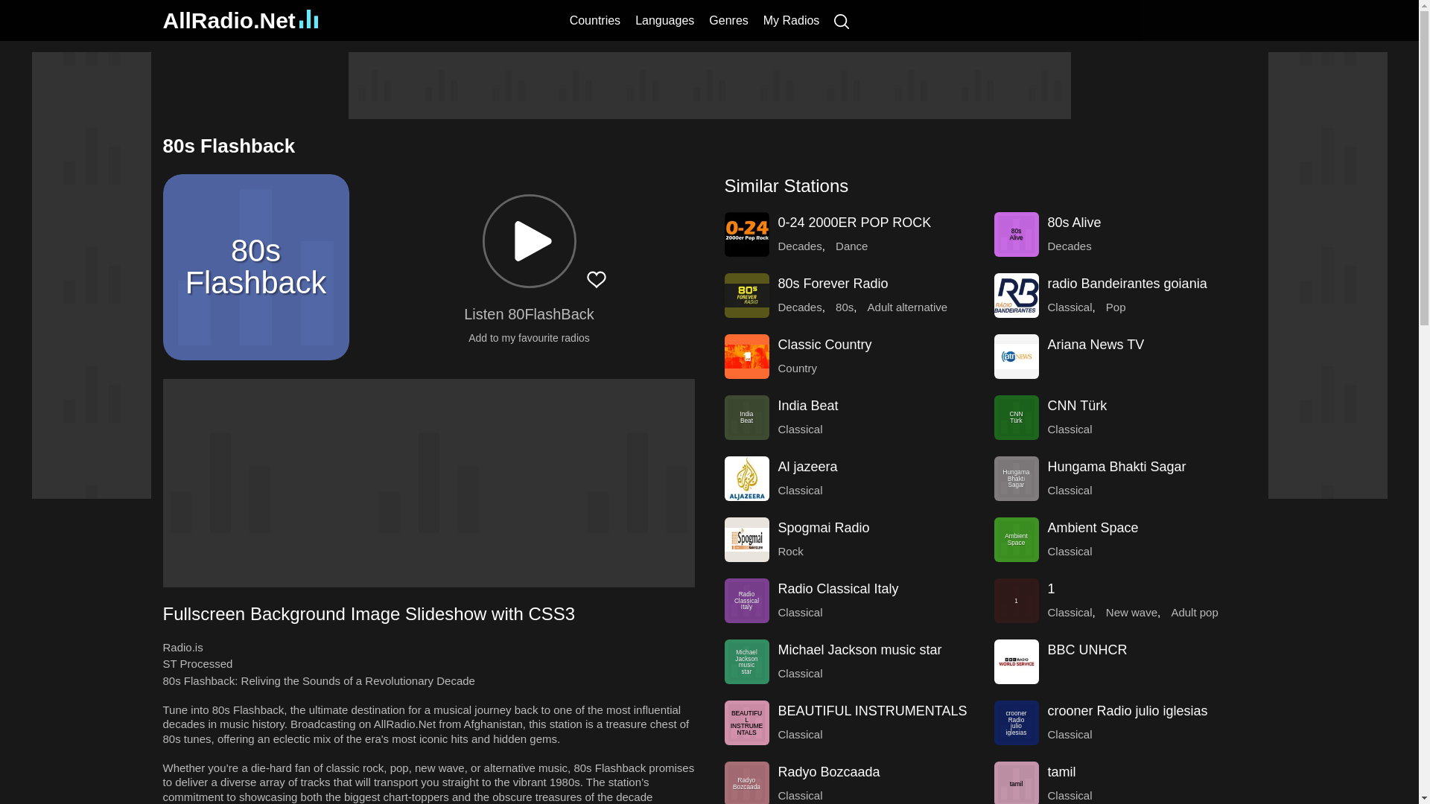 Image resolution: width=1430 pixels, height=804 pixels. Describe the element at coordinates (1095, 344) in the screenshot. I see `Ariana News TV` at that location.